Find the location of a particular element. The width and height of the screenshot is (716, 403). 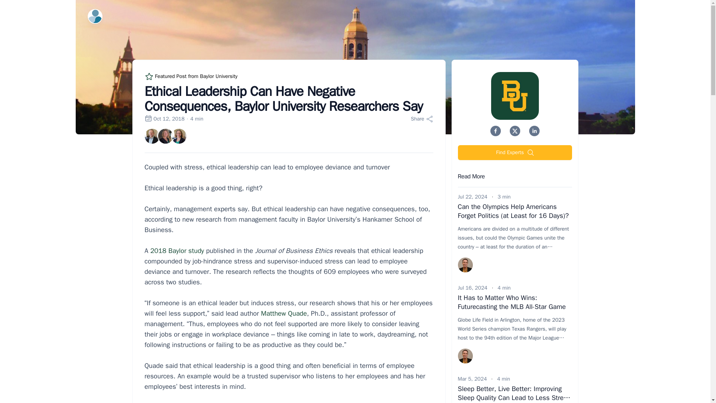

Share is located at coordinates (422, 119).